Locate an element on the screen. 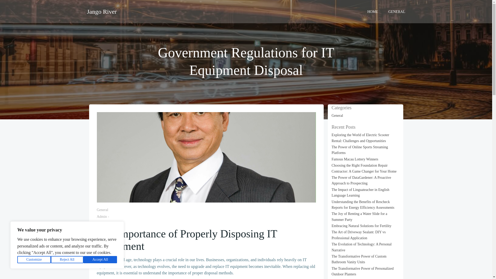 The height and width of the screenshot is (279, 496). Famous Macau Lottery Winners is located at coordinates (355, 159).